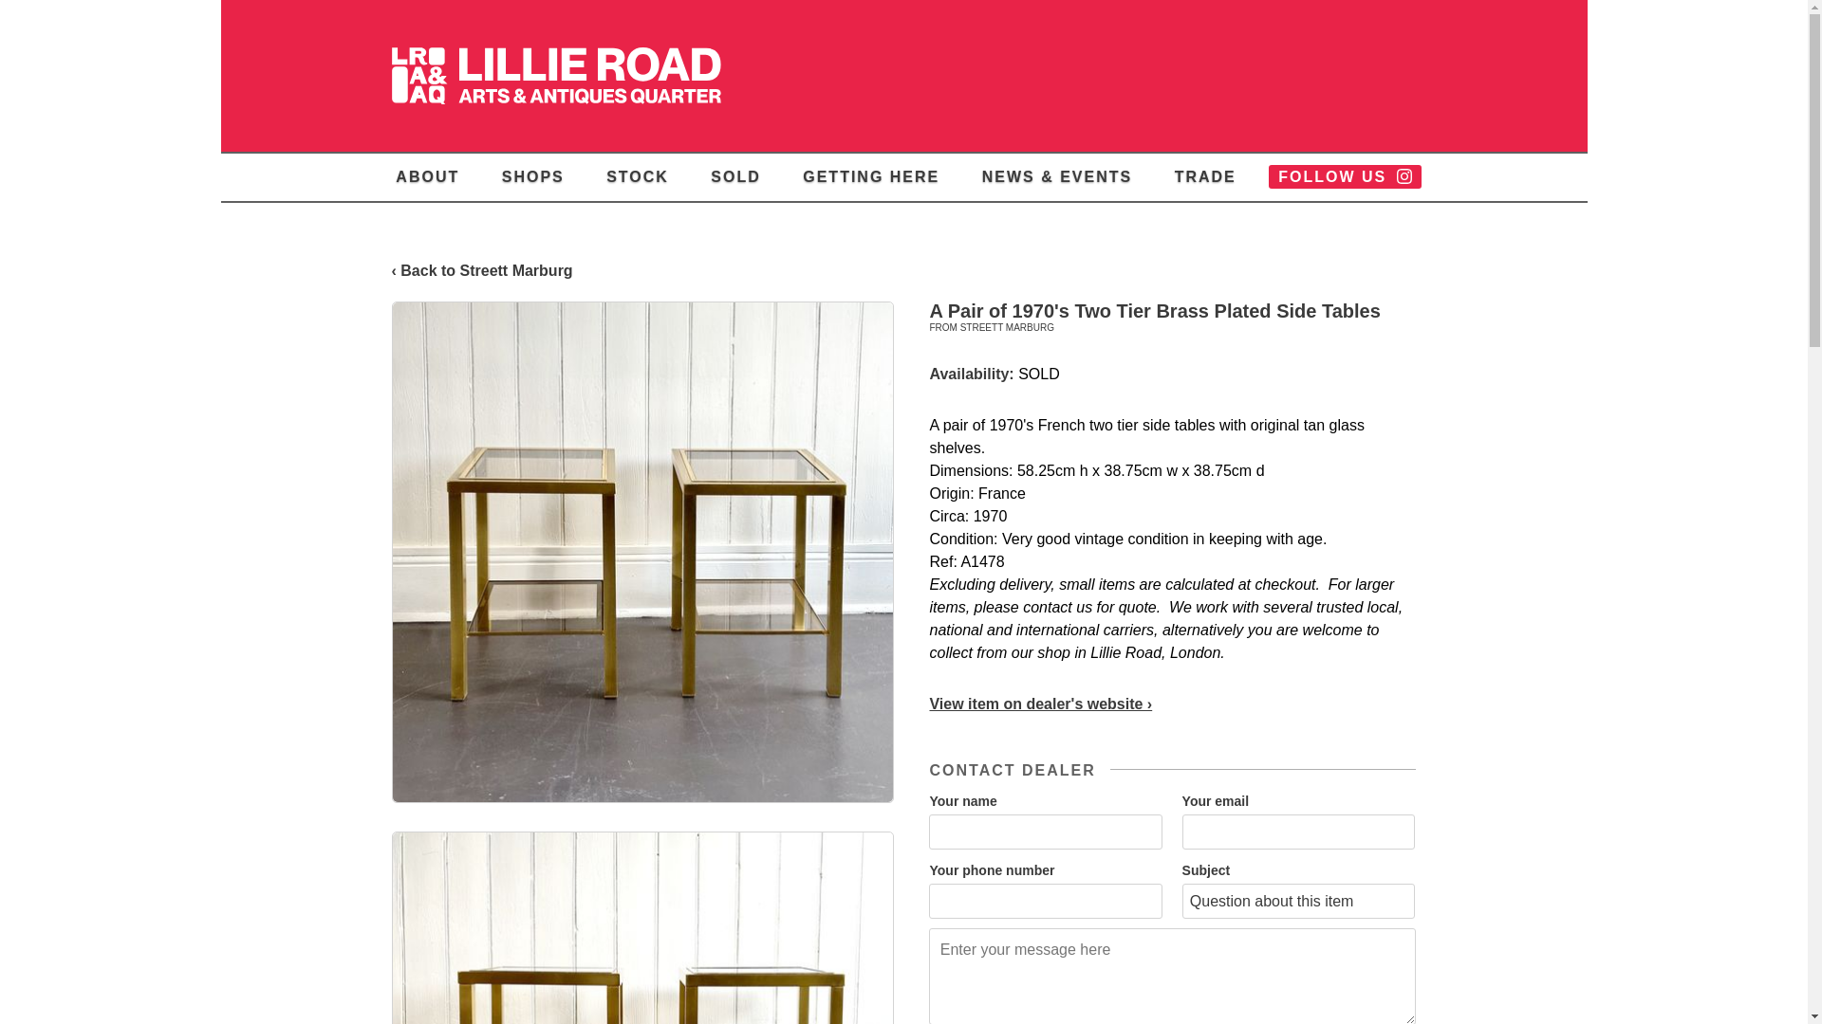 This screenshot has height=1024, width=1822. Describe the element at coordinates (427, 176) in the screenshot. I see `ABOUT` at that location.